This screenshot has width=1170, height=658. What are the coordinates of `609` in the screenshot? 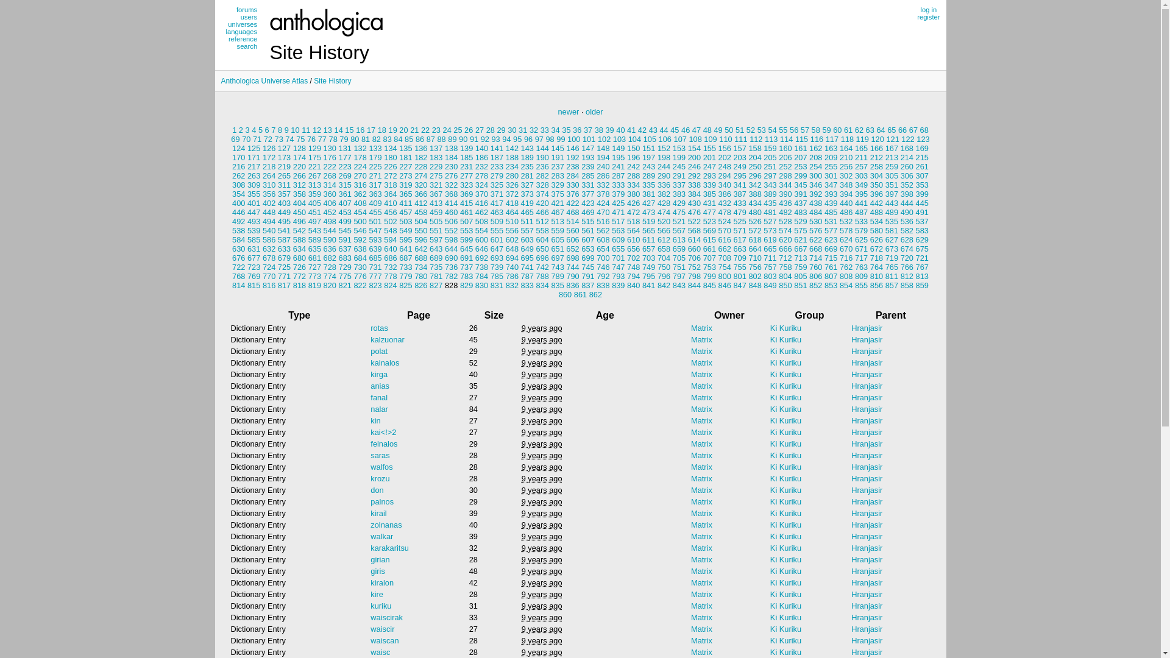 It's located at (618, 240).